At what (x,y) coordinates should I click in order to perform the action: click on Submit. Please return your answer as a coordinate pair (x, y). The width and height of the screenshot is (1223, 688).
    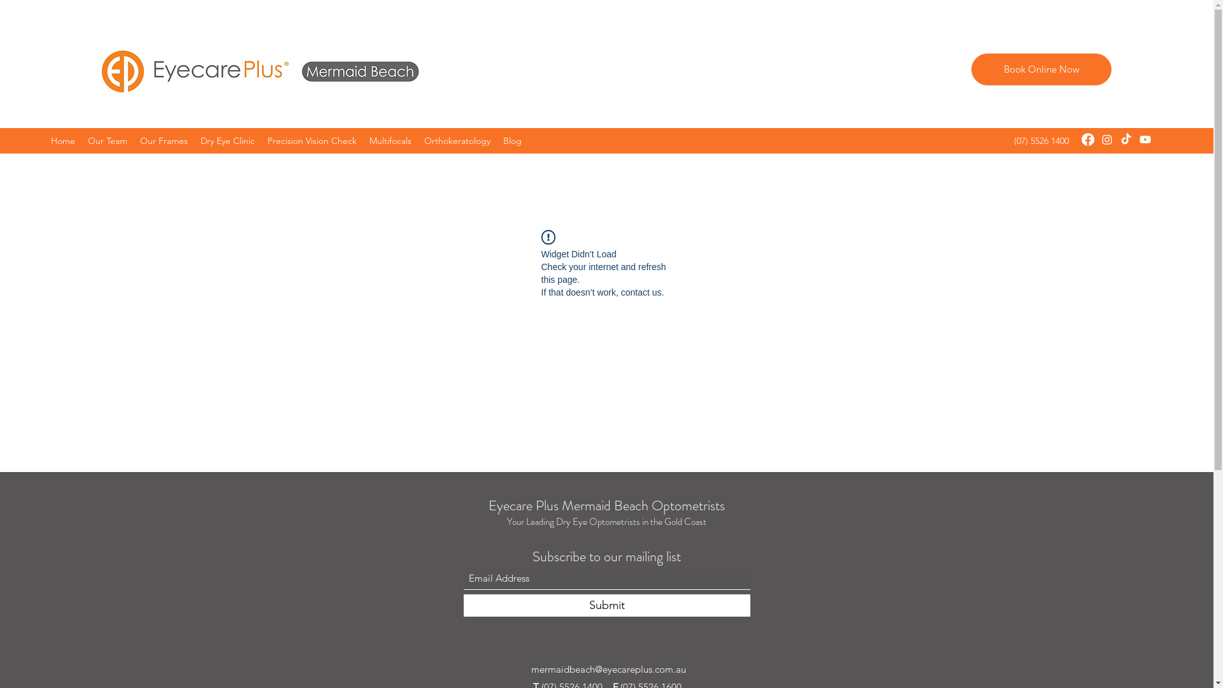
    Looking at the image, I should click on (607, 605).